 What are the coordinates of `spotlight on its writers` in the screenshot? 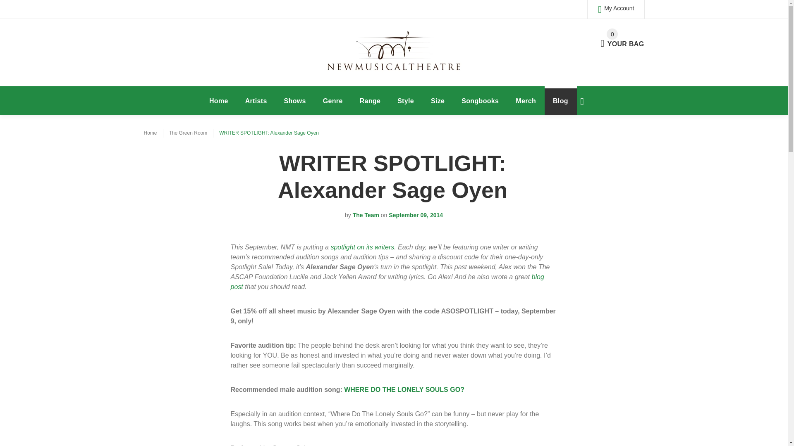 It's located at (387, 282).